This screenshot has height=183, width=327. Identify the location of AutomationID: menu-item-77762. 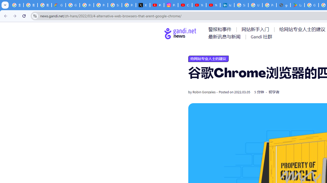
(256, 29).